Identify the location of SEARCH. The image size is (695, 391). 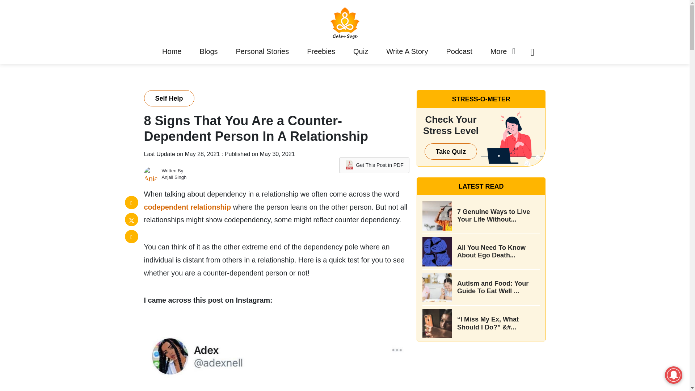
(513, 195).